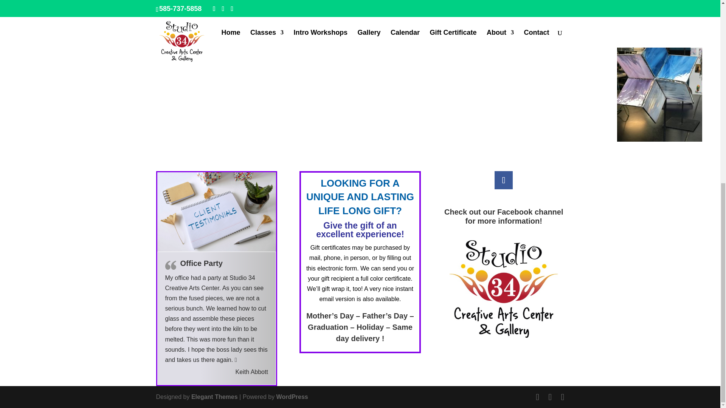  What do you see at coordinates (215, 397) in the screenshot?
I see `Premium WordPress Themes` at bounding box center [215, 397].